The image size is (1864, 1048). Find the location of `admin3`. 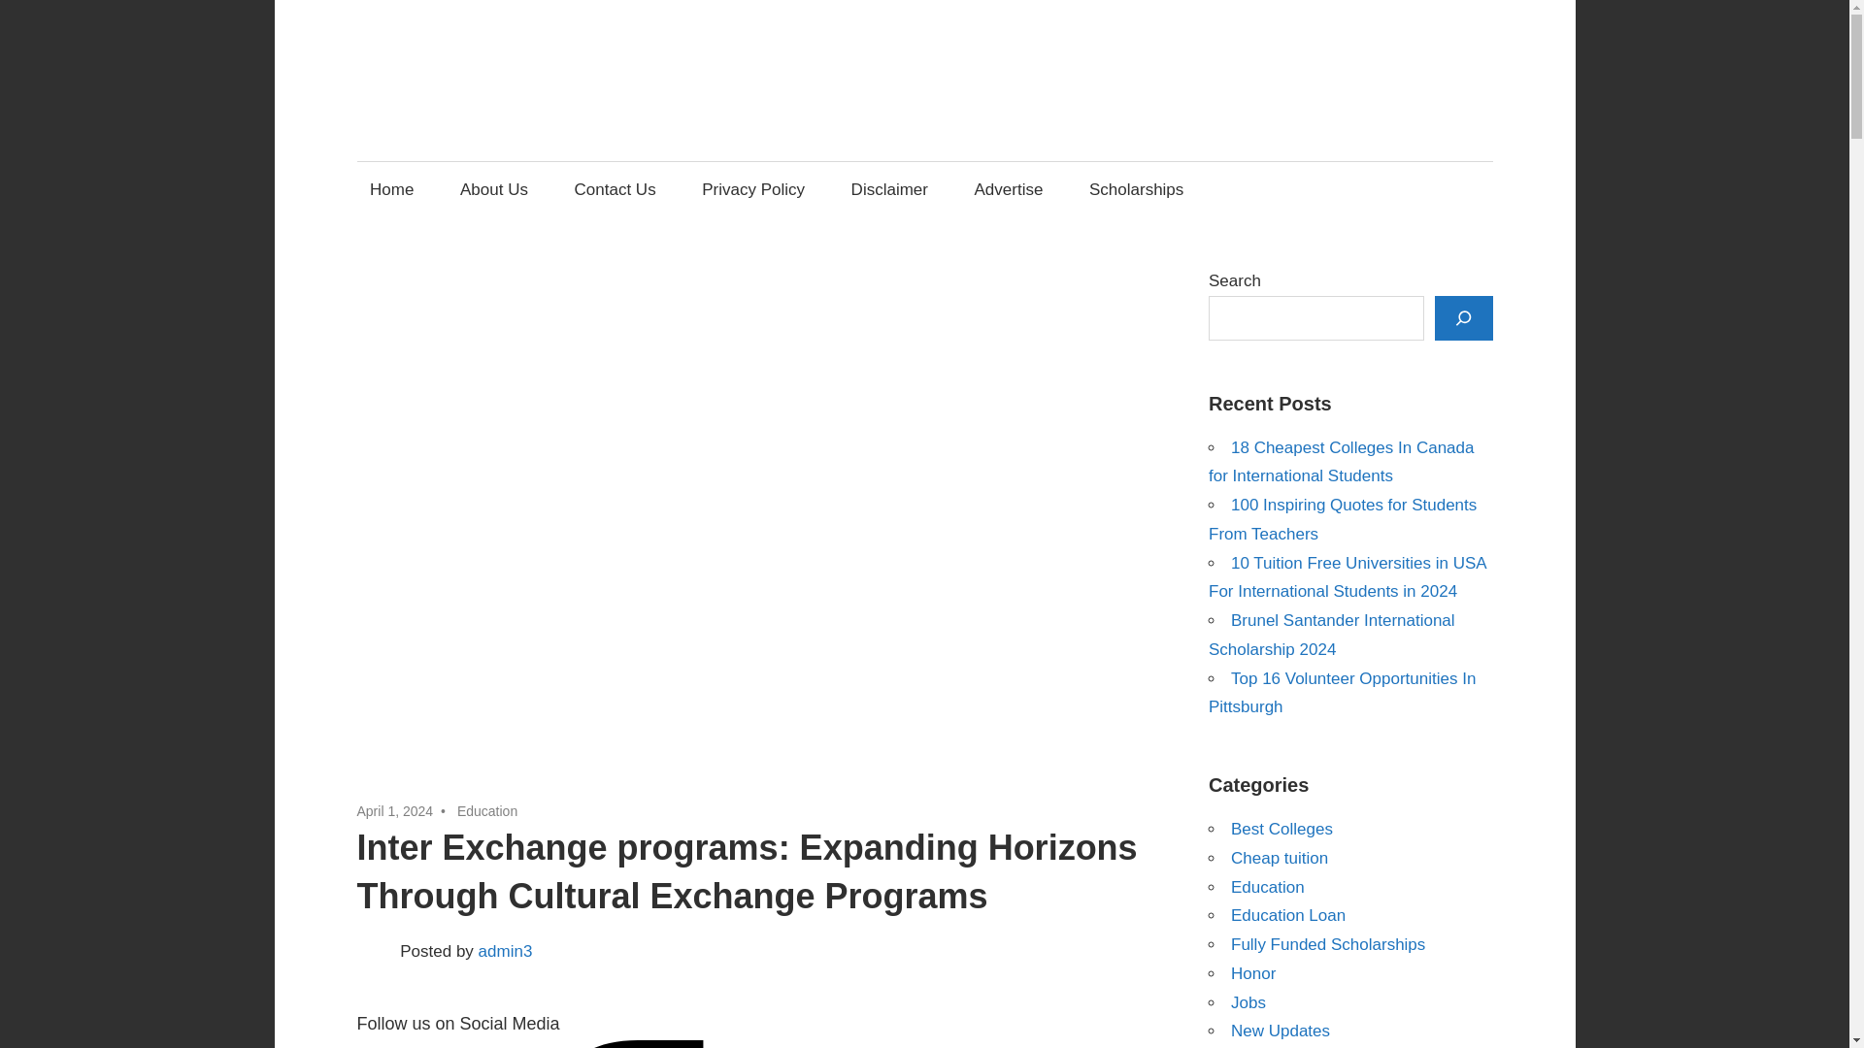

admin3 is located at coordinates (506, 951).